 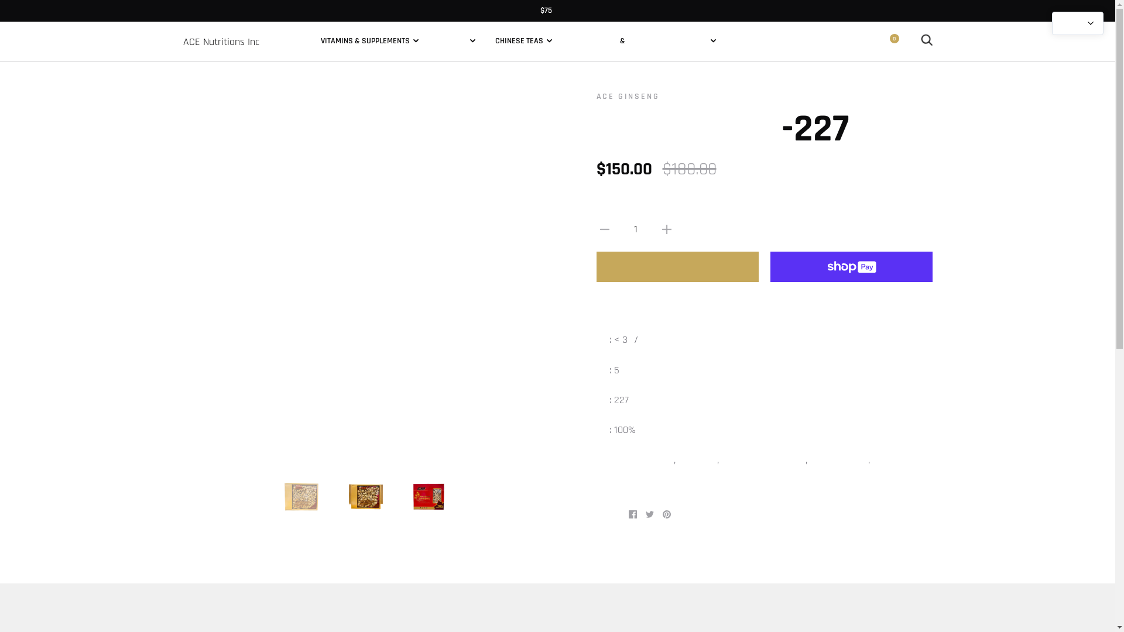 I want to click on MAD, so click(x=234, y=147).